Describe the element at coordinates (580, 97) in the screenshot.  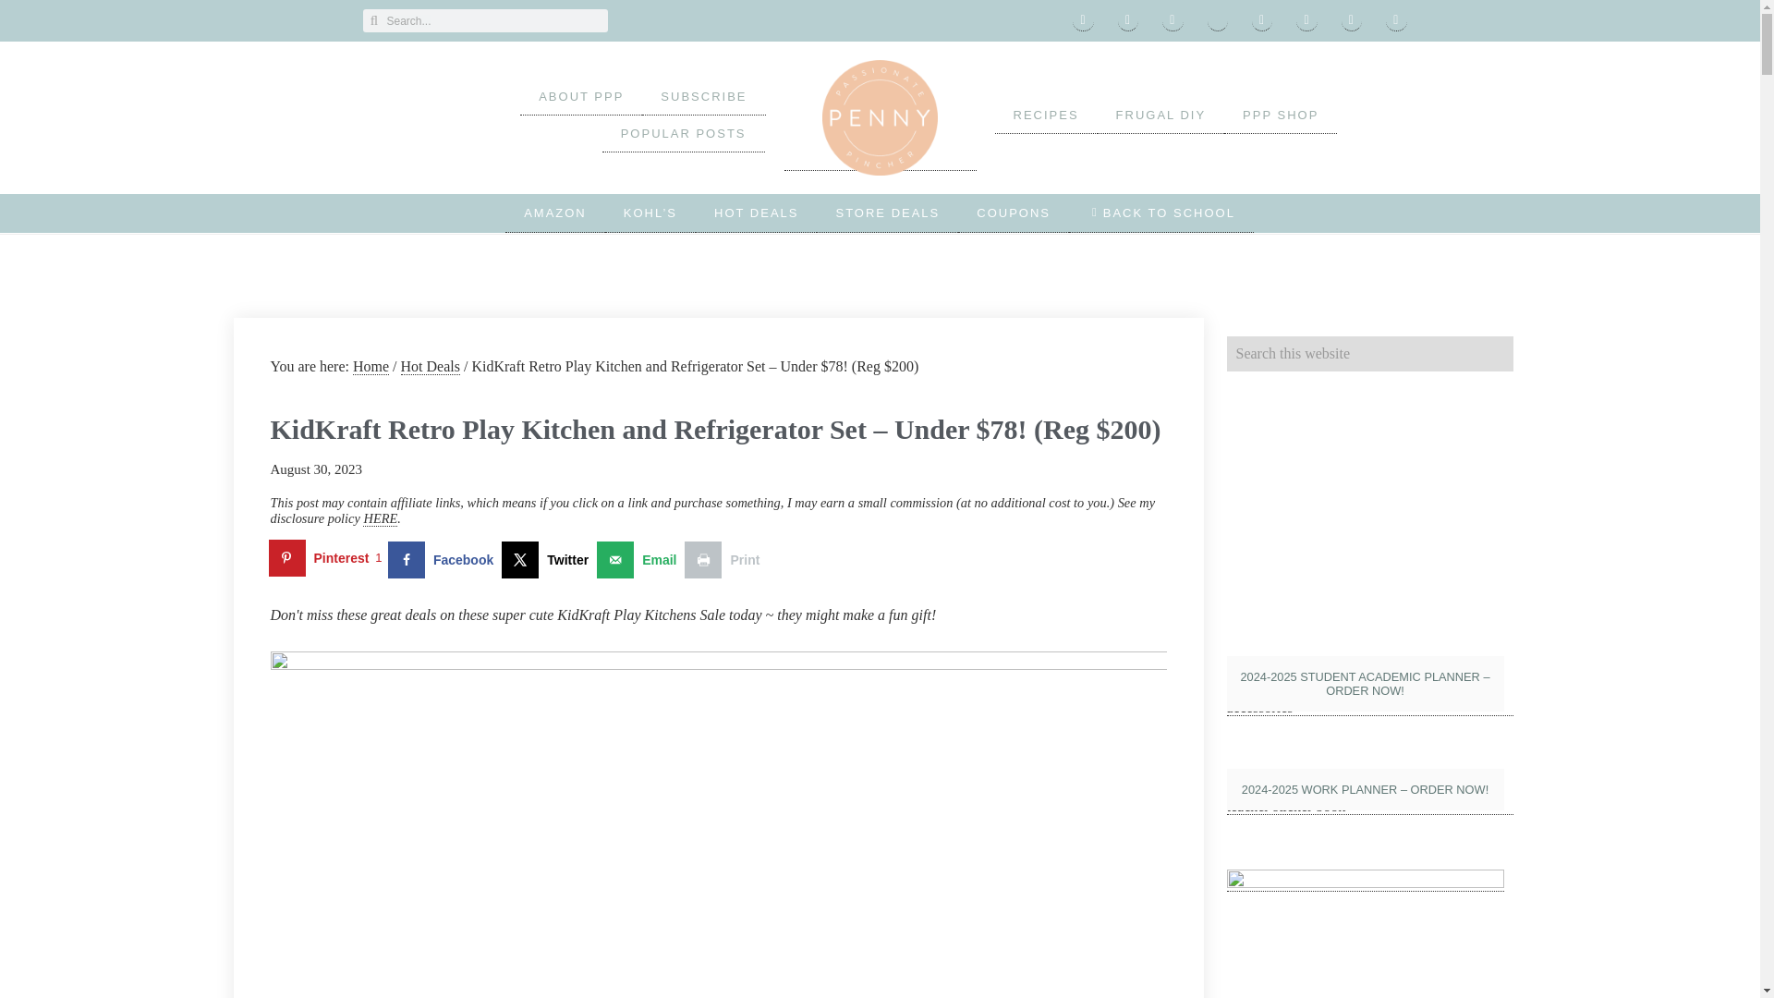
I see `ABOUT PPP` at that location.